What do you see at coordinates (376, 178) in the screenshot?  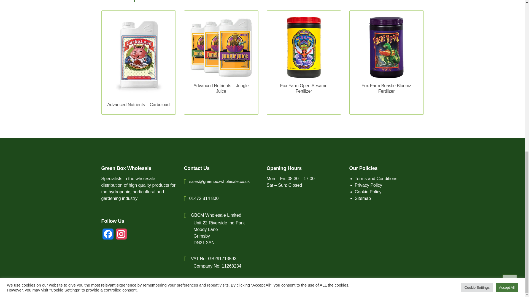 I see `Terms and conditions` at bounding box center [376, 178].